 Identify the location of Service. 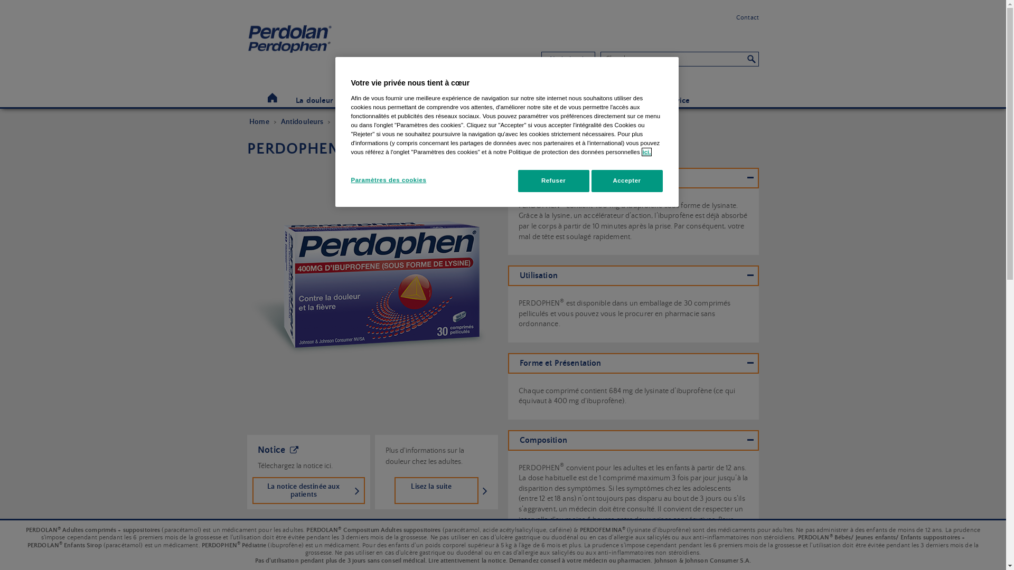
(677, 101).